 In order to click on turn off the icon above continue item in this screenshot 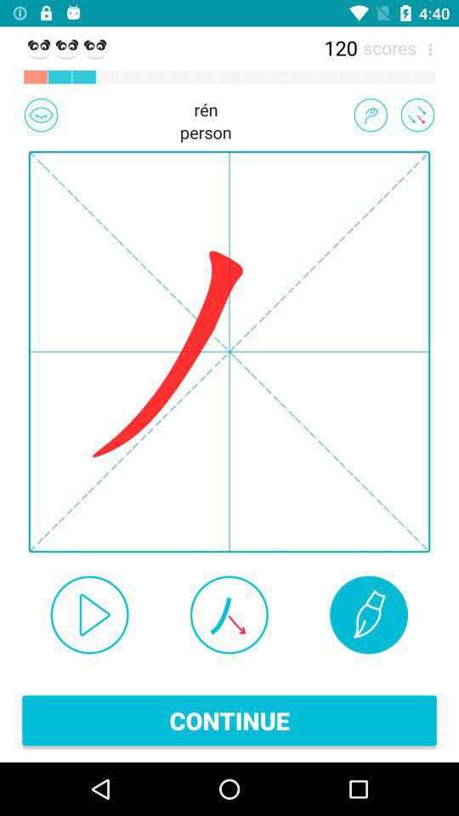, I will do `click(369, 615)`.